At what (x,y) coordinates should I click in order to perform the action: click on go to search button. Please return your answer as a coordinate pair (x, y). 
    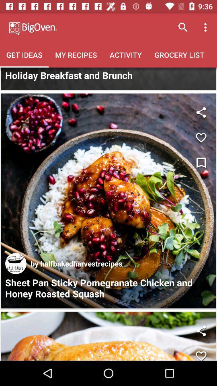
    Looking at the image, I should click on (183, 27).